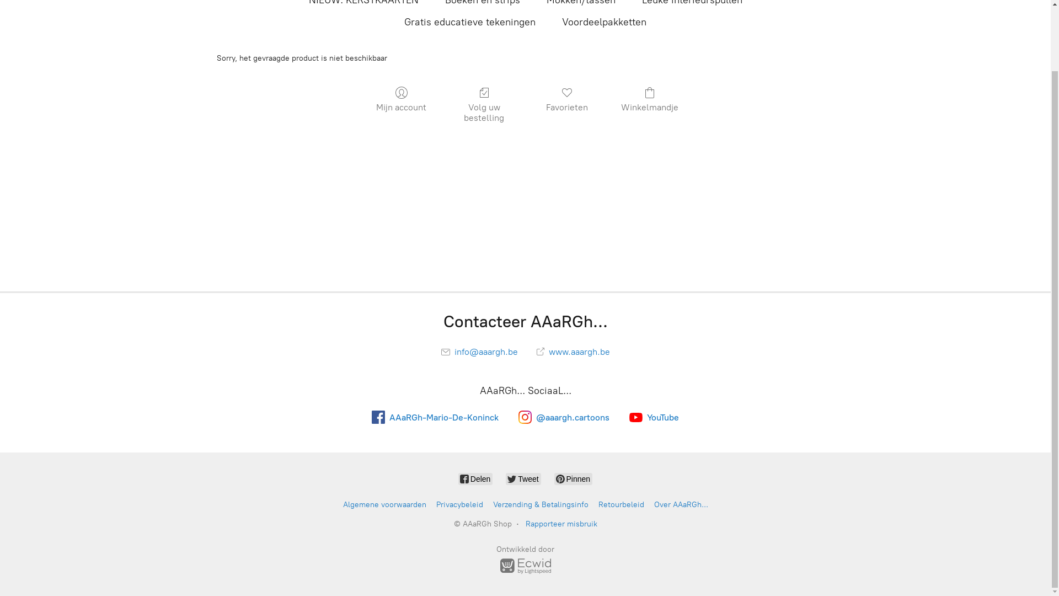  Describe the element at coordinates (435, 489) in the screenshot. I see `AAaRGh-Mario-De-Koninck` at that location.